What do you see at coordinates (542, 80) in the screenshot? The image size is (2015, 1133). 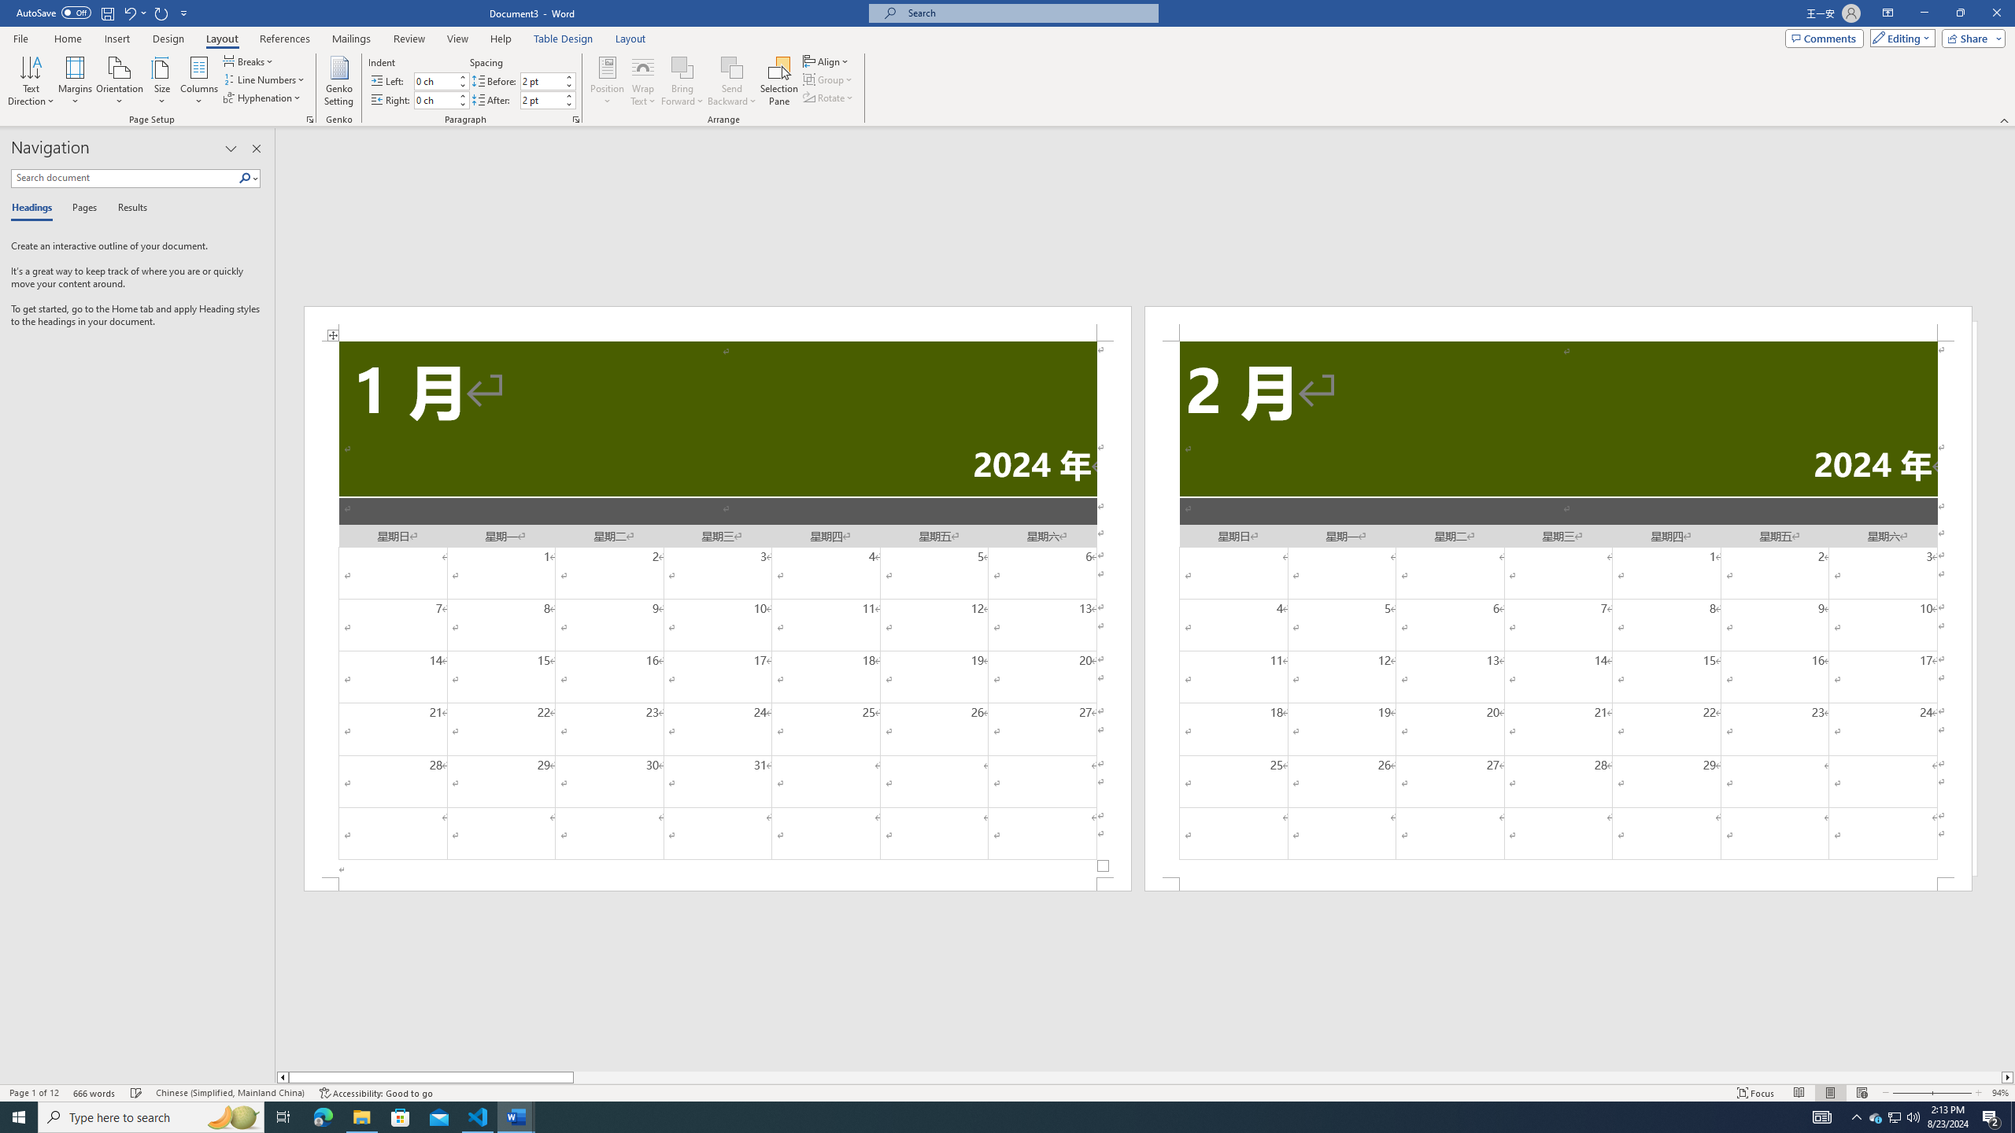 I see `Spacing Before` at bounding box center [542, 80].